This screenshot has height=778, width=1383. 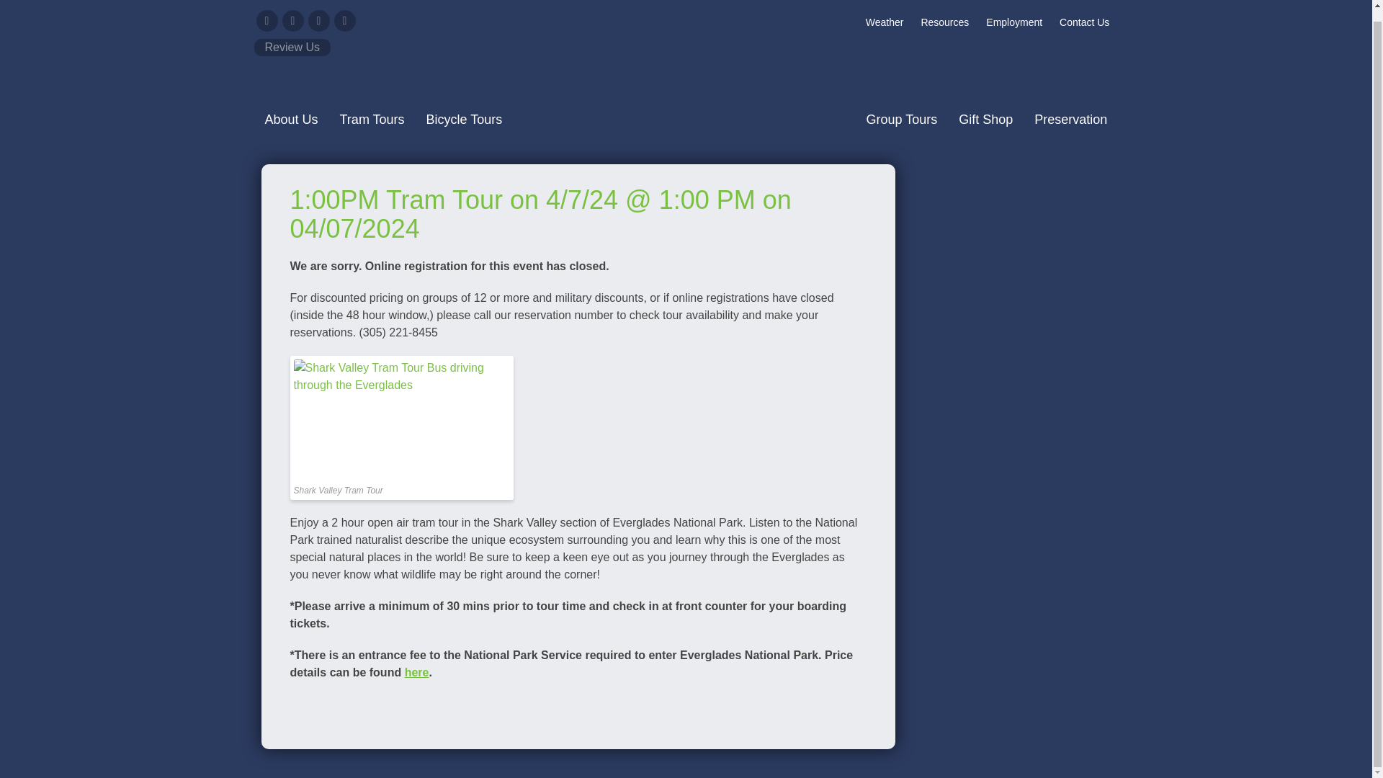 I want to click on Bicycle Tours, so click(x=464, y=119).